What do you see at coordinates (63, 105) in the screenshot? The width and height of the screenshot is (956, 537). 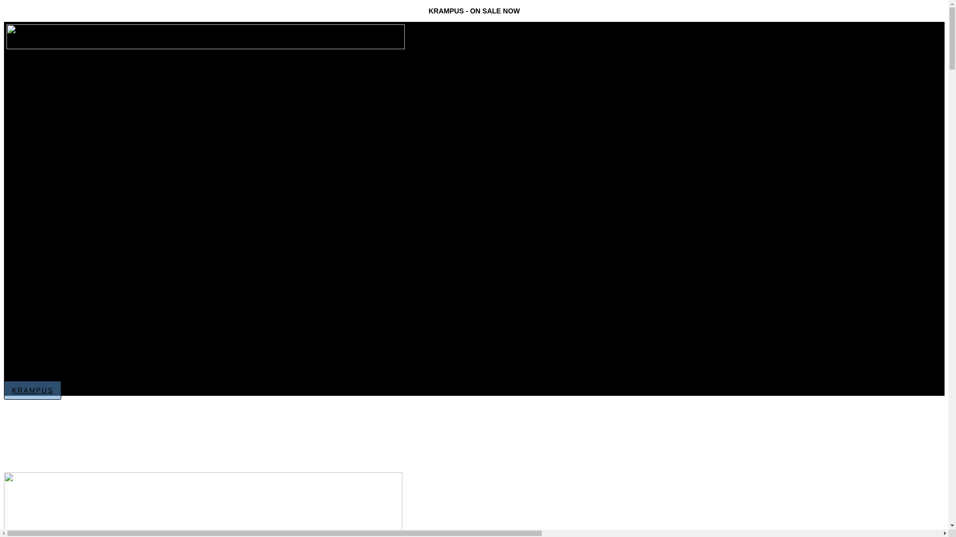 I see `SEASON PASS` at bounding box center [63, 105].